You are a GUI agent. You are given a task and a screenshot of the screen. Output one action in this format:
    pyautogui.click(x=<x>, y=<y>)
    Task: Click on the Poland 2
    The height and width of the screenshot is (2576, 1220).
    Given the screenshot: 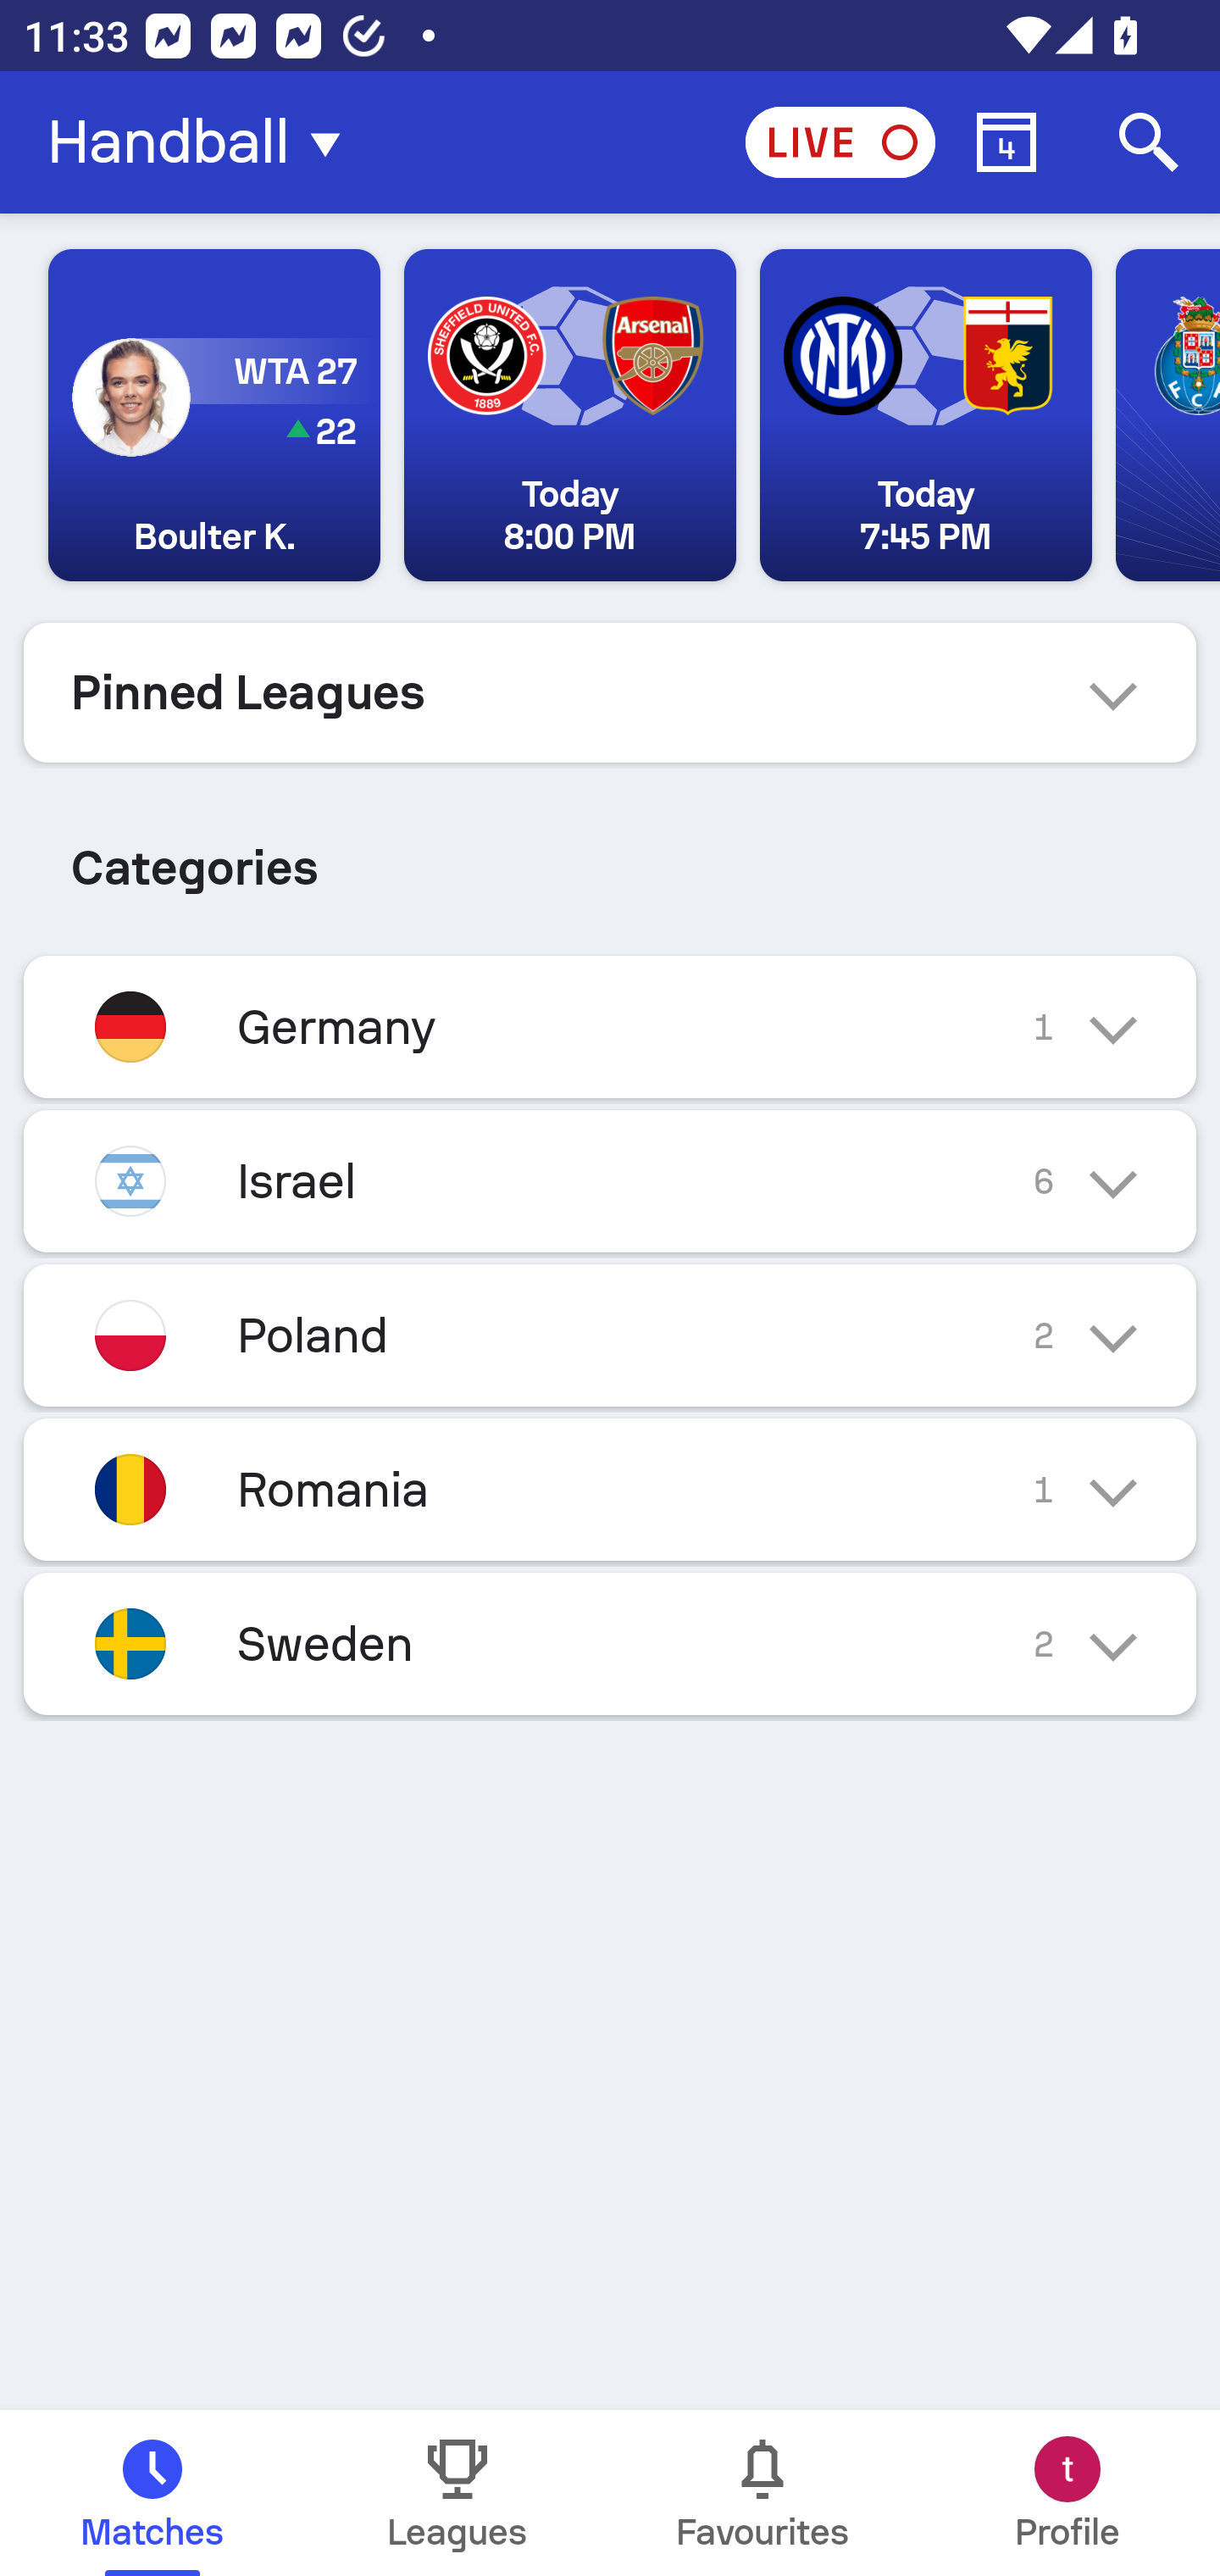 What is the action you would take?
    pyautogui.click(x=610, y=1335)
    